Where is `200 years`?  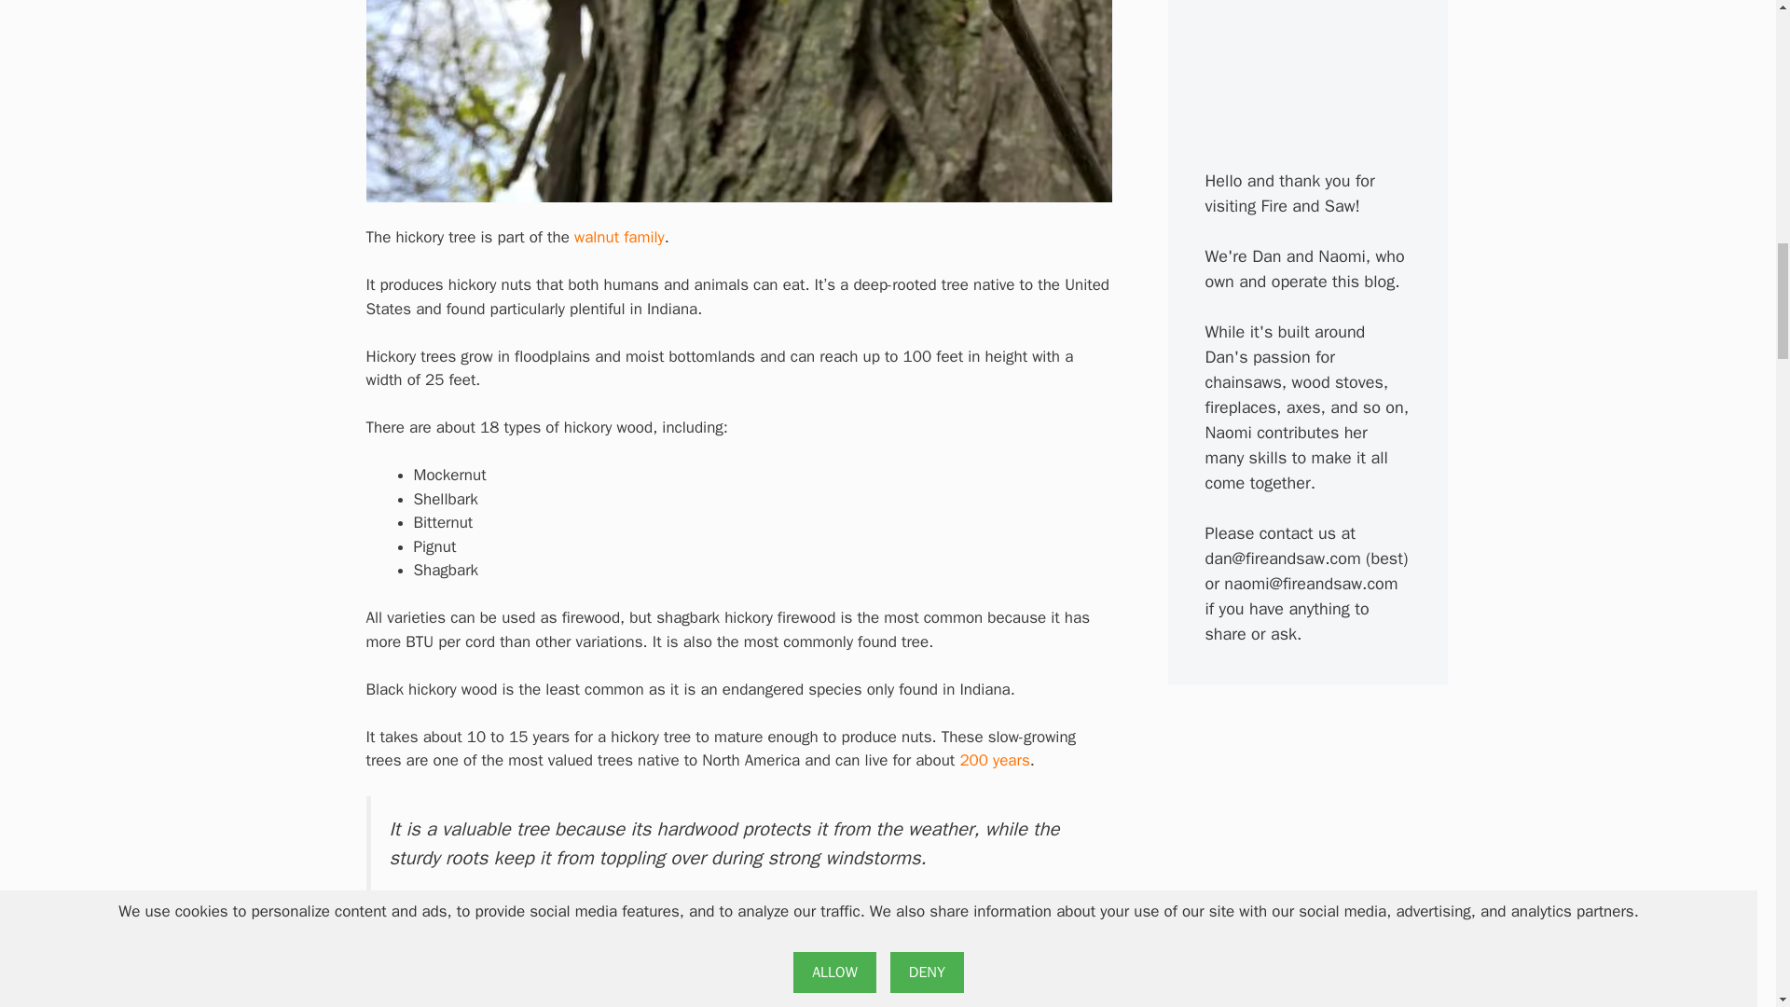 200 years is located at coordinates (994, 760).